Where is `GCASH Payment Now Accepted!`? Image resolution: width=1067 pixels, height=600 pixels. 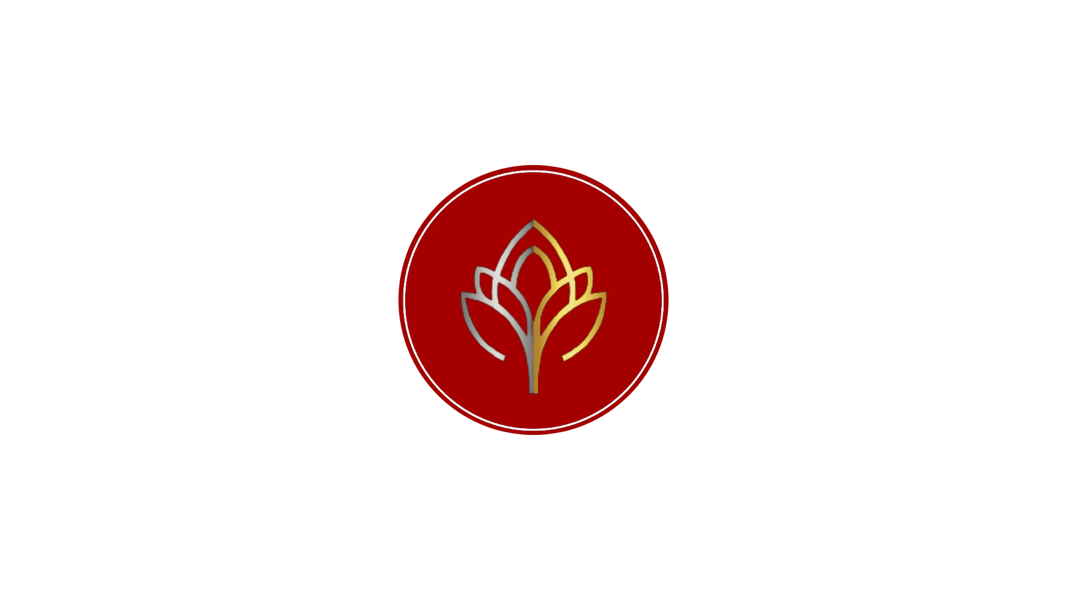 GCASH Payment Now Accepted! is located at coordinates (587, 9).